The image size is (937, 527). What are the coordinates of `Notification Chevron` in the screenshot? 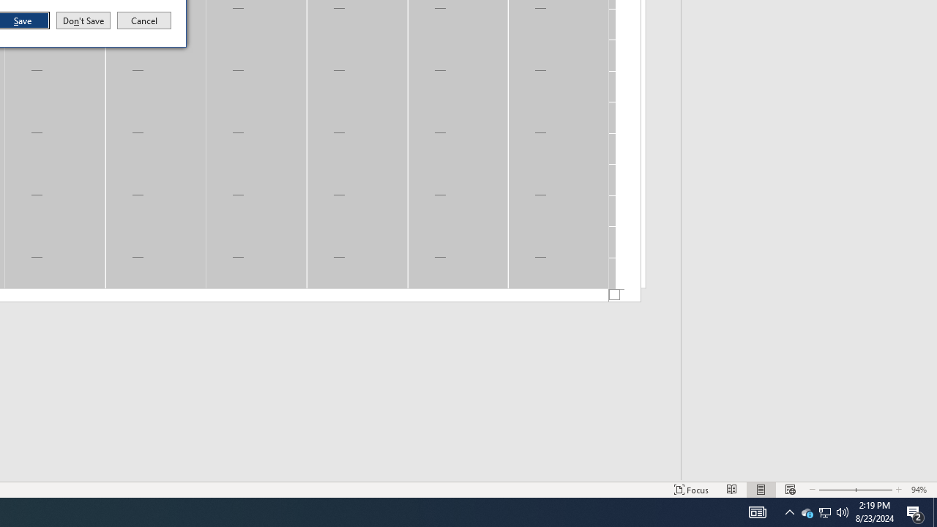 It's located at (824, 512).